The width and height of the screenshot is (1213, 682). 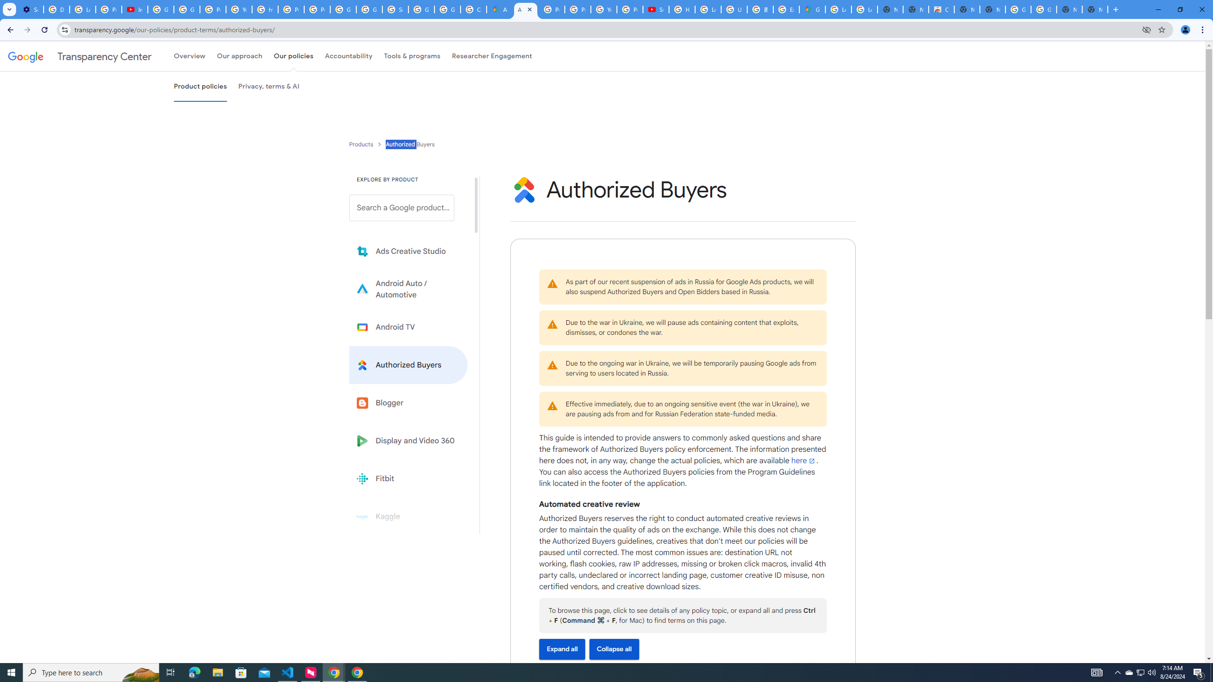 I want to click on Learn more about Authorized Buyers, so click(x=408, y=365).